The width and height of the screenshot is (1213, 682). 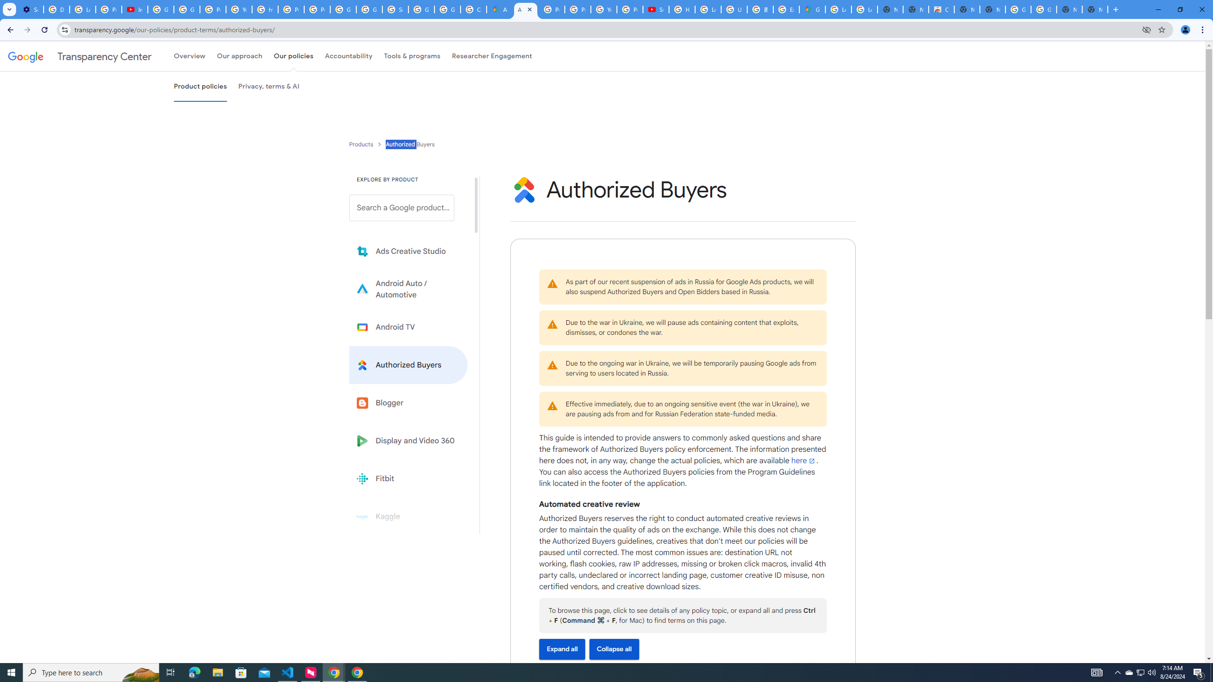 I want to click on Learn more about Authorized Buyers, so click(x=408, y=365).